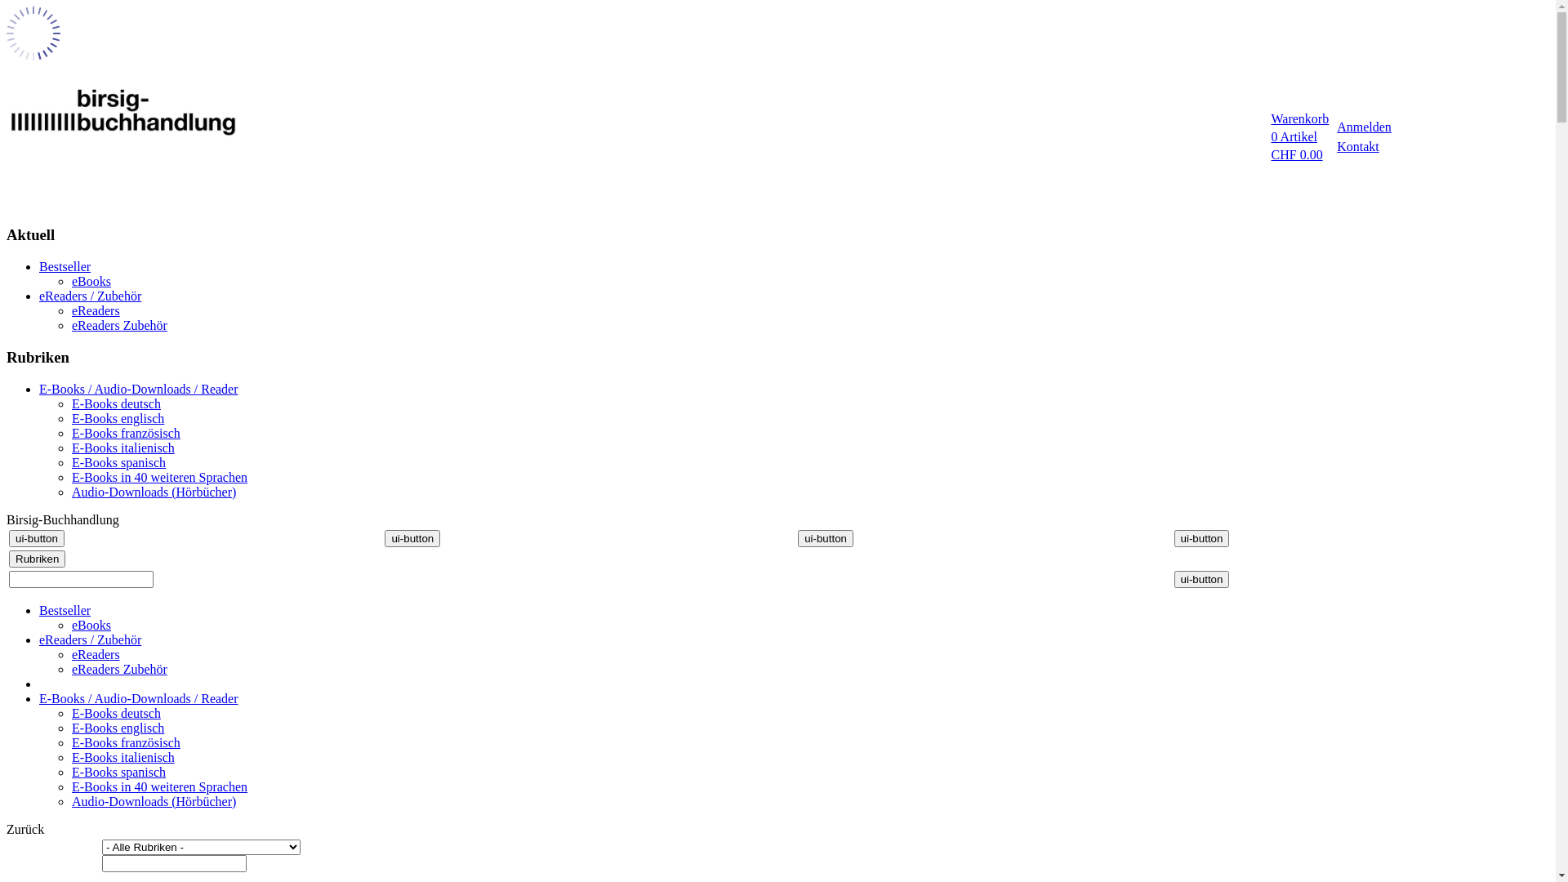 This screenshot has height=882, width=1568. I want to click on E-Books / Audio-Downloads / Reader, so click(139, 389).